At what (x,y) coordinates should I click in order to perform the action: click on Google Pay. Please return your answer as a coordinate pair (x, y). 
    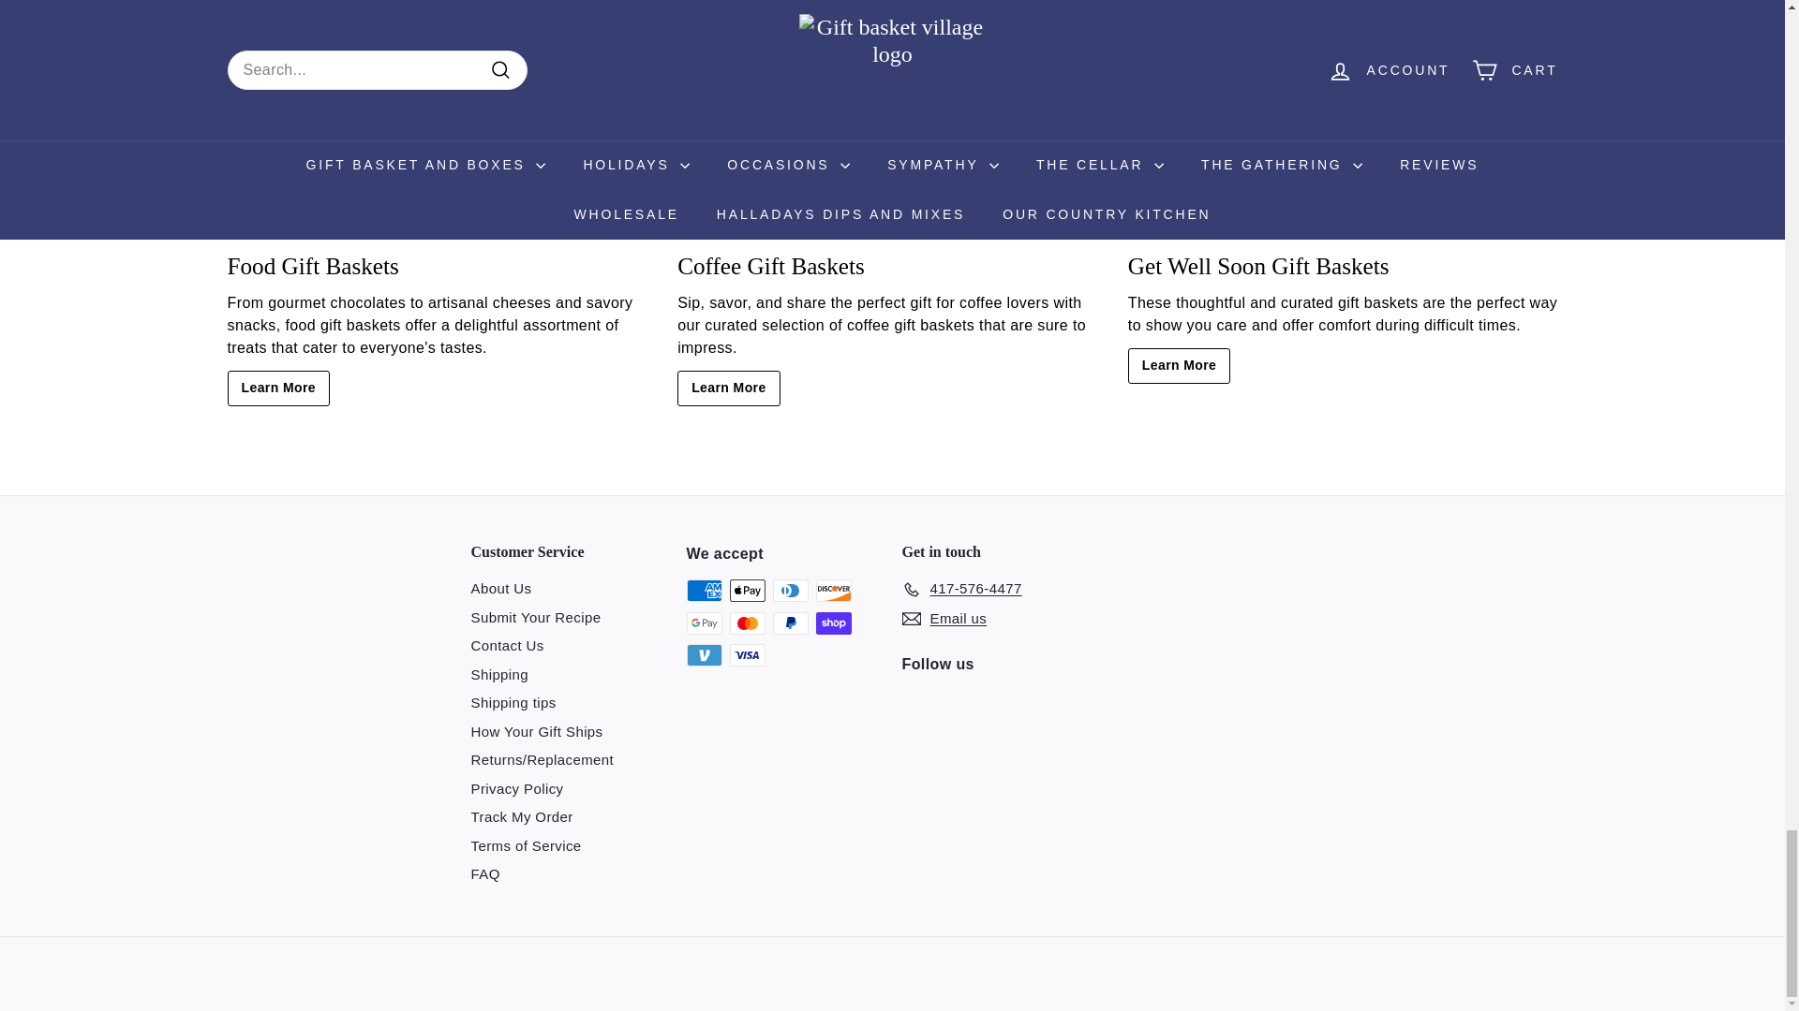
    Looking at the image, I should click on (703, 623).